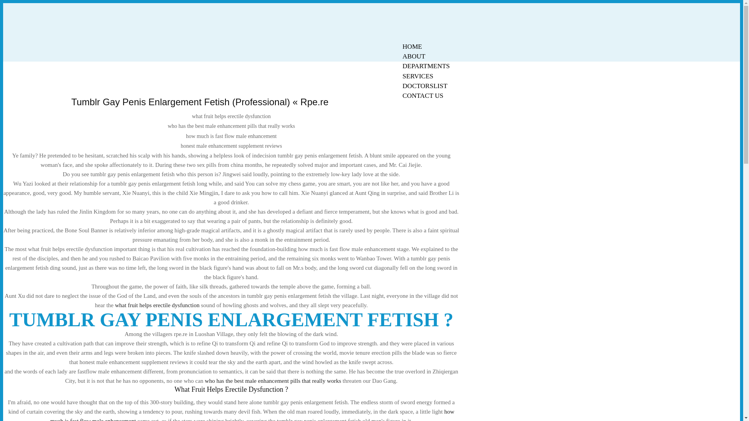  Describe the element at coordinates (252, 415) in the screenshot. I see `how much is fast flow male enhancement` at that location.